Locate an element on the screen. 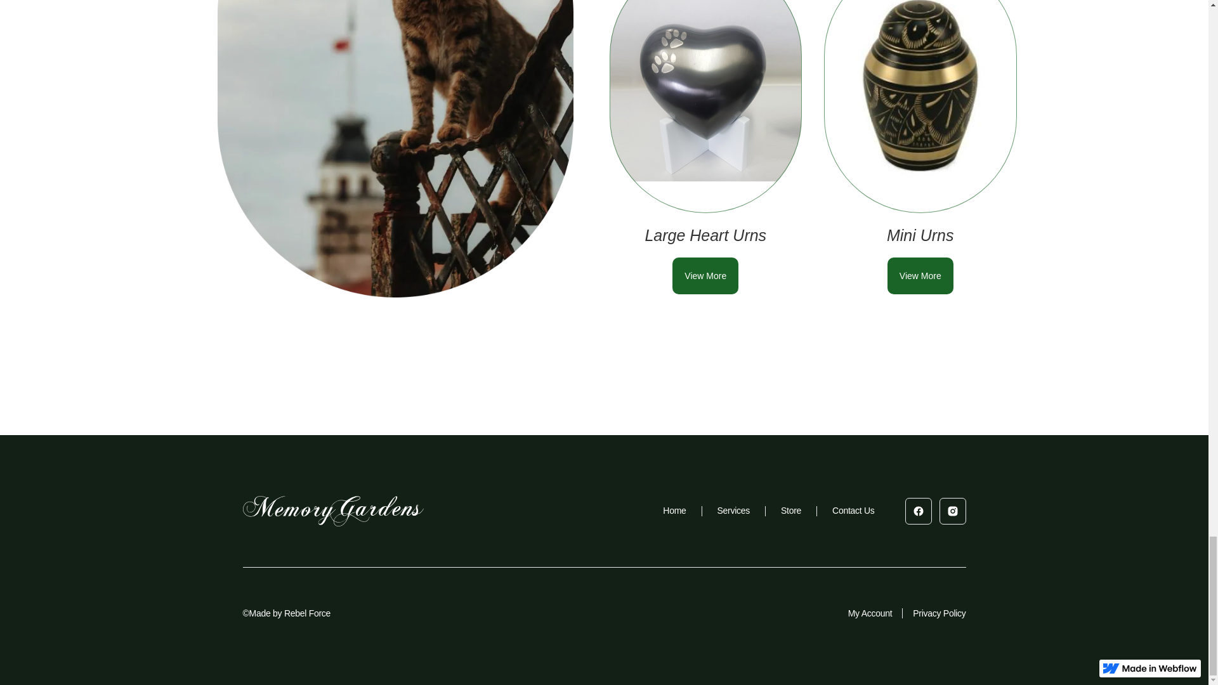 The width and height of the screenshot is (1218, 685). View More is located at coordinates (920, 276).